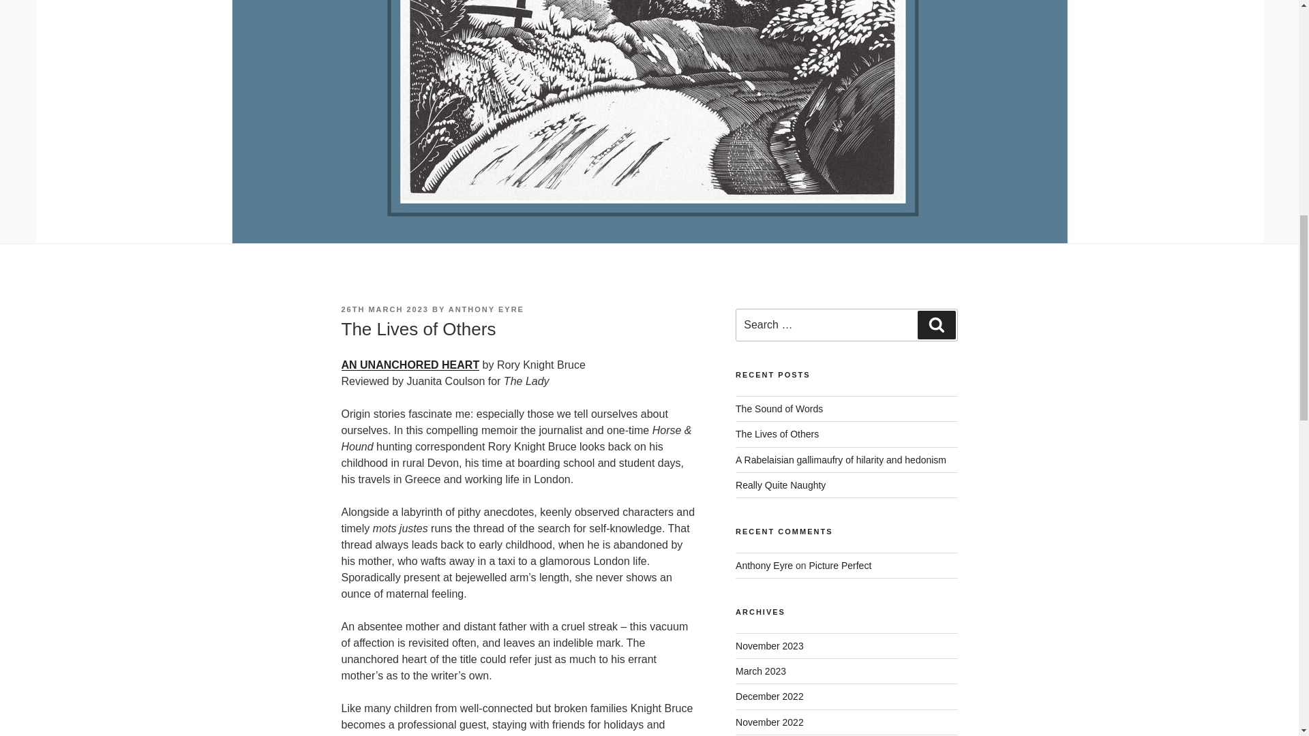 Image resolution: width=1309 pixels, height=736 pixels. Describe the element at coordinates (487, 309) in the screenshot. I see `ANTHONY EYRE` at that location.